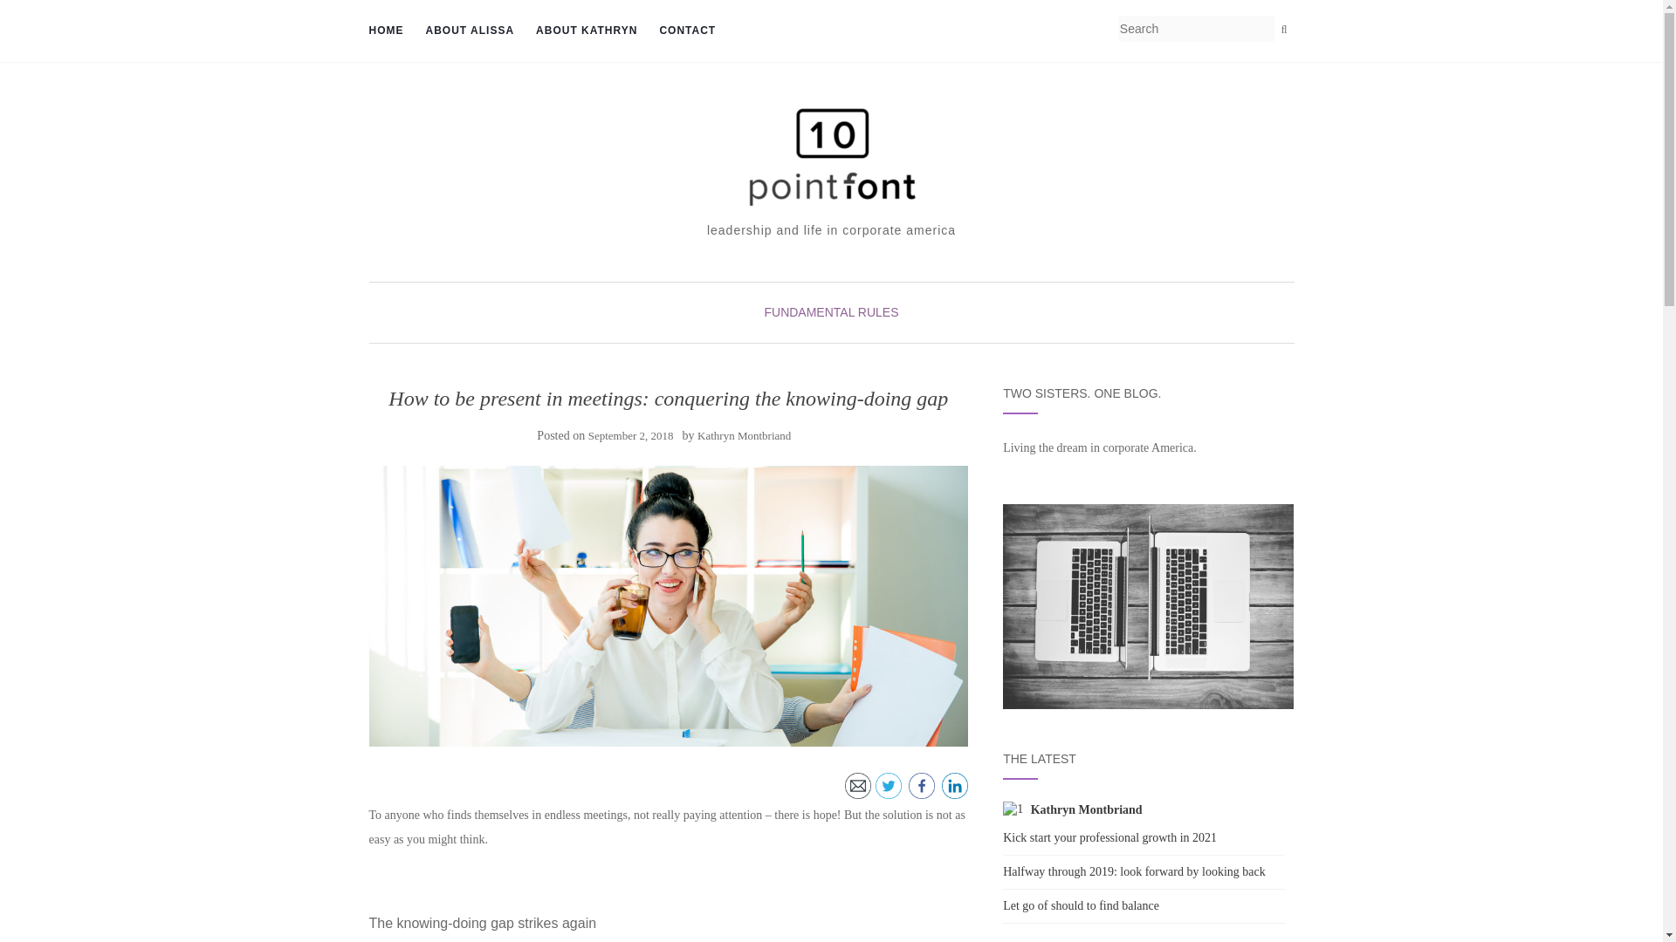  What do you see at coordinates (744, 435) in the screenshot?
I see `Kathryn Montbriand` at bounding box center [744, 435].